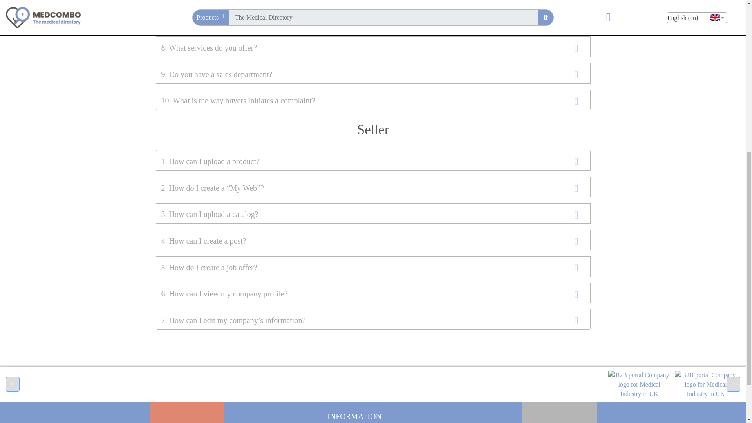 The width and height of the screenshot is (752, 423). What do you see at coordinates (208, 48) in the screenshot?
I see `8. What services do you offer?` at bounding box center [208, 48].